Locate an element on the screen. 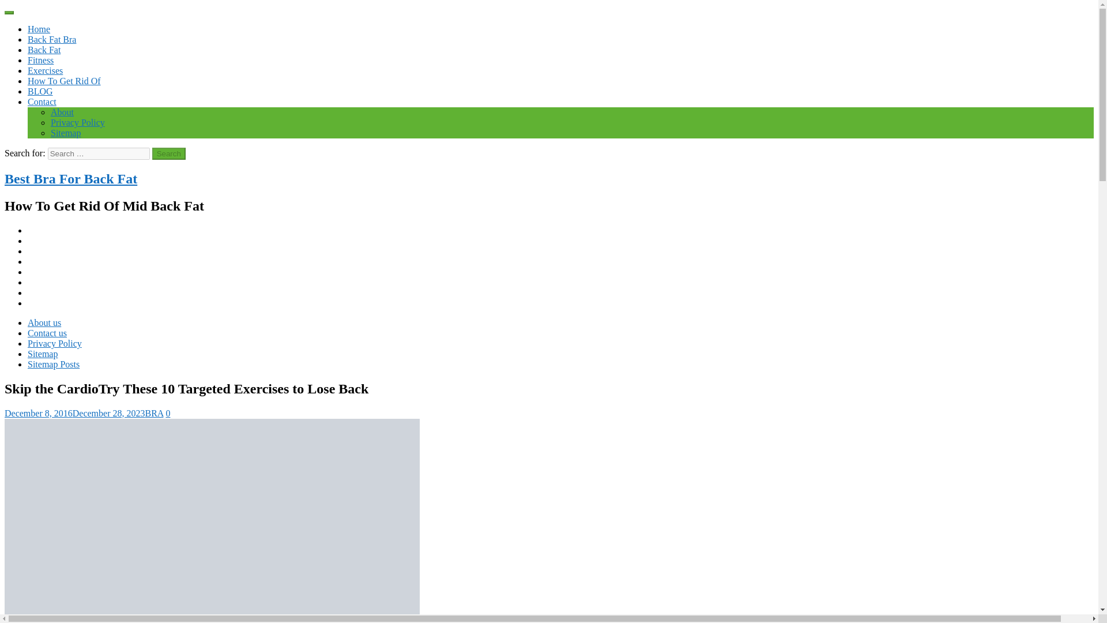  How To Get Rid Of is located at coordinates (64, 81).